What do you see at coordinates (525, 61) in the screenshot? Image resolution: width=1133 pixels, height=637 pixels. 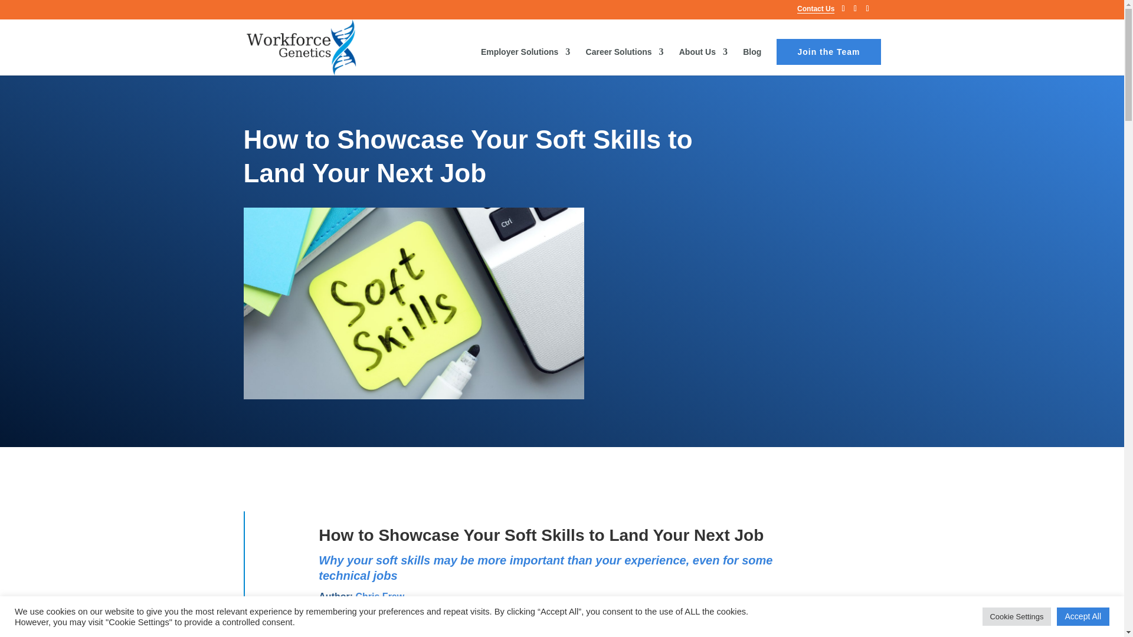 I see `Employer Solutions` at bounding box center [525, 61].